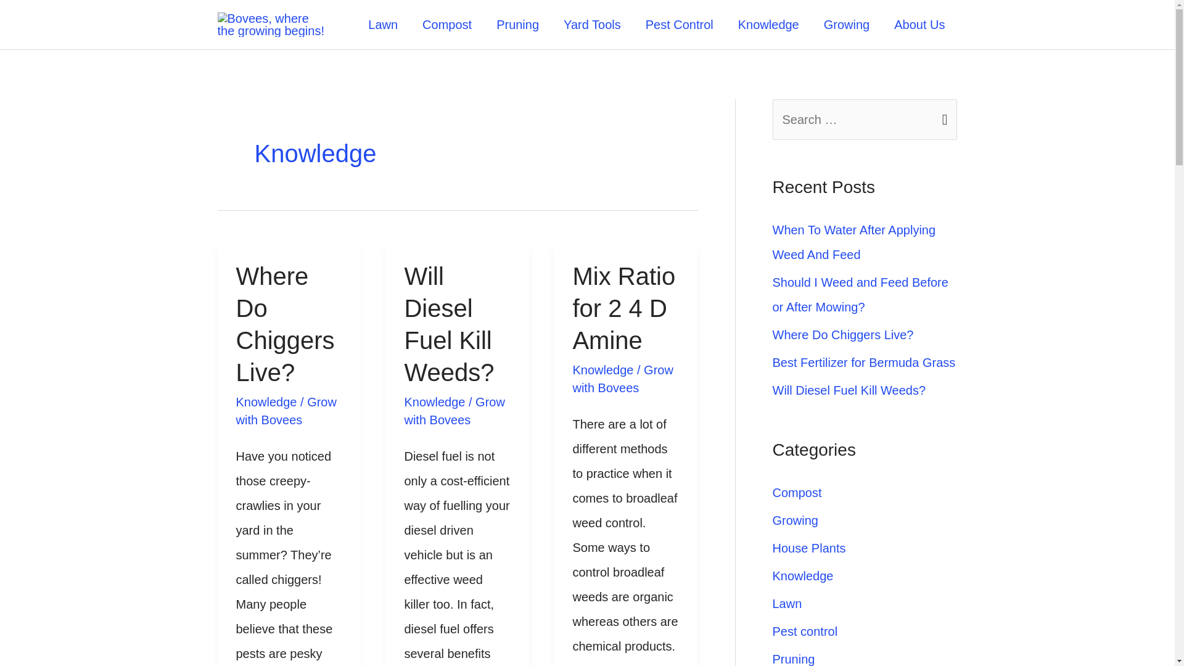 The image size is (1184, 666). Describe the element at coordinates (602, 370) in the screenshot. I see `Knowledge` at that location.